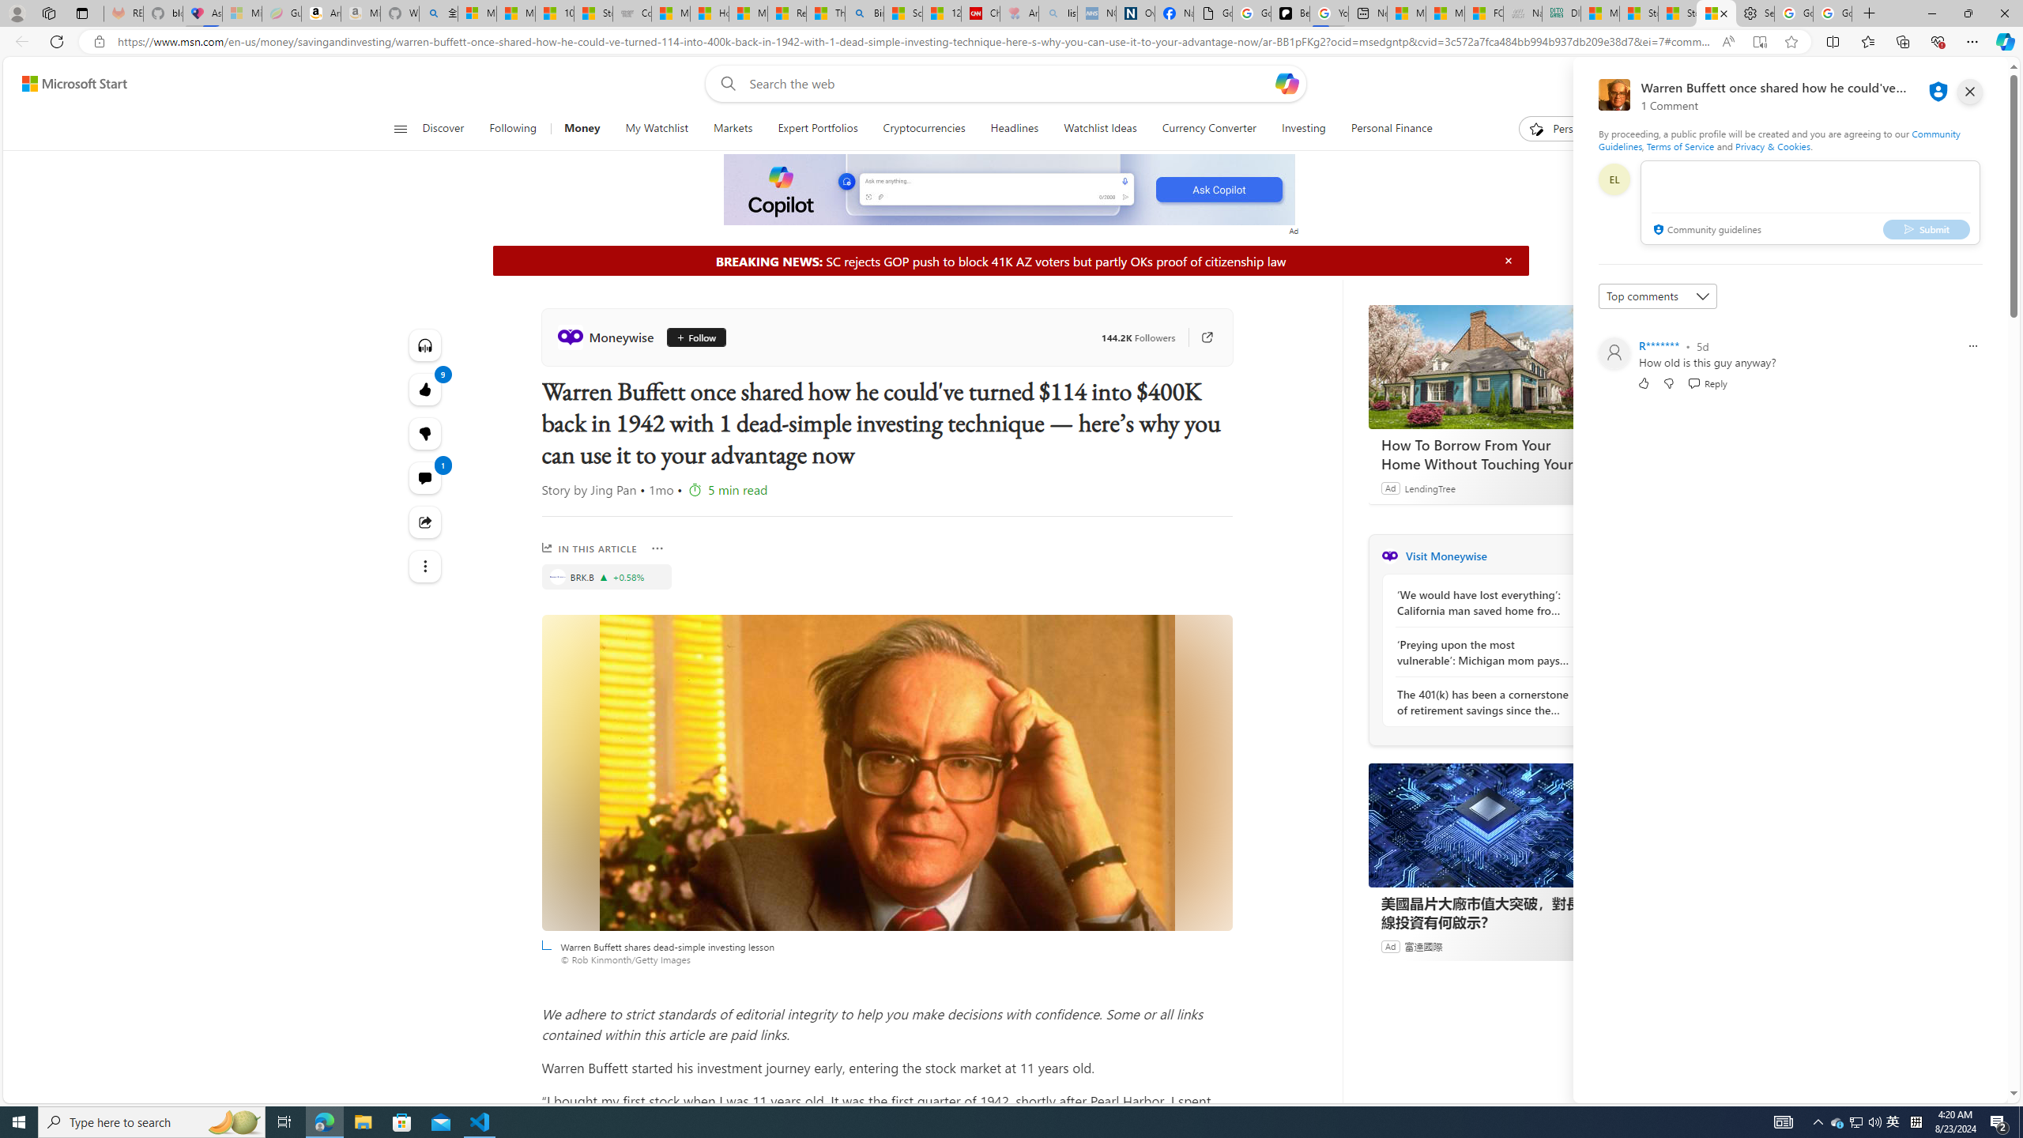 The height and width of the screenshot is (1138, 2023). I want to click on Community guidelines, so click(1705, 231).